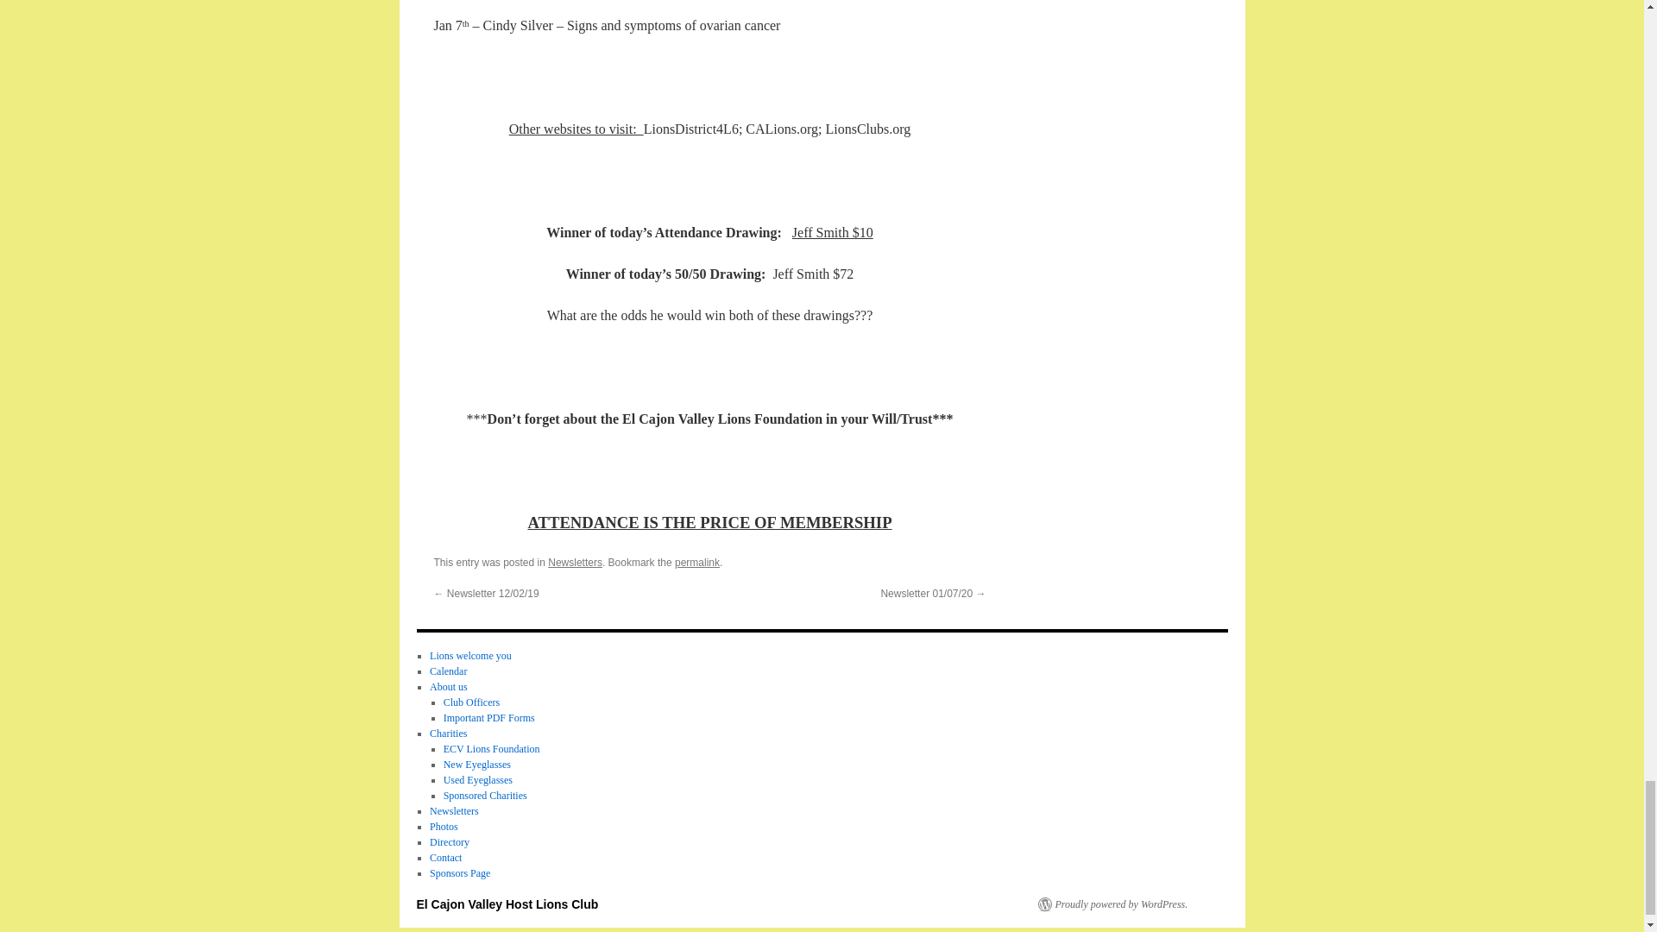 The height and width of the screenshot is (932, 1657). Describe the element at coordinates (696, 562) in the screenshot. I see `permalink` at that location.